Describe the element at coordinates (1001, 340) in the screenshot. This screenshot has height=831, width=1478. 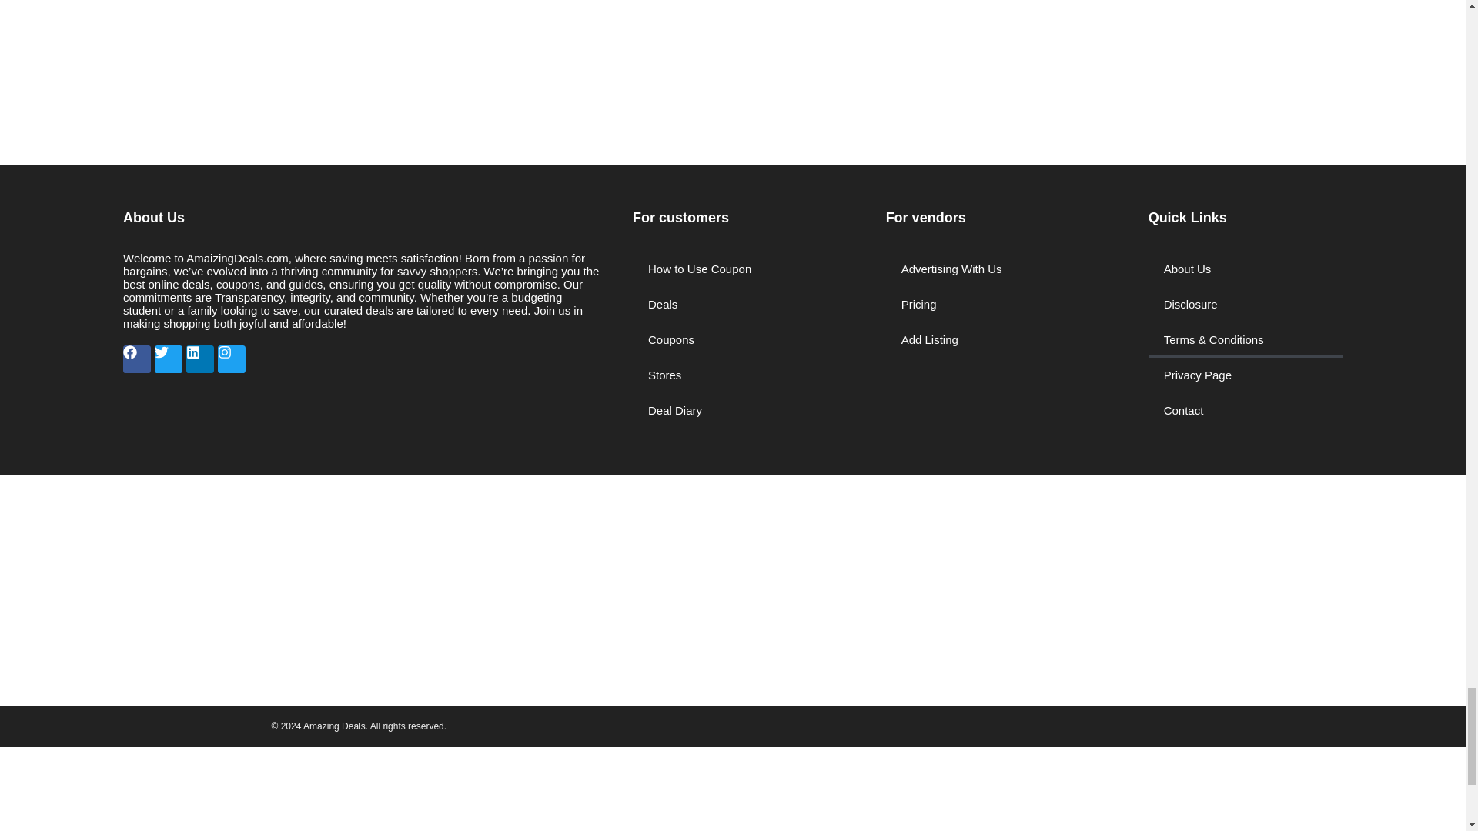
I see `Add Listing` at that location.